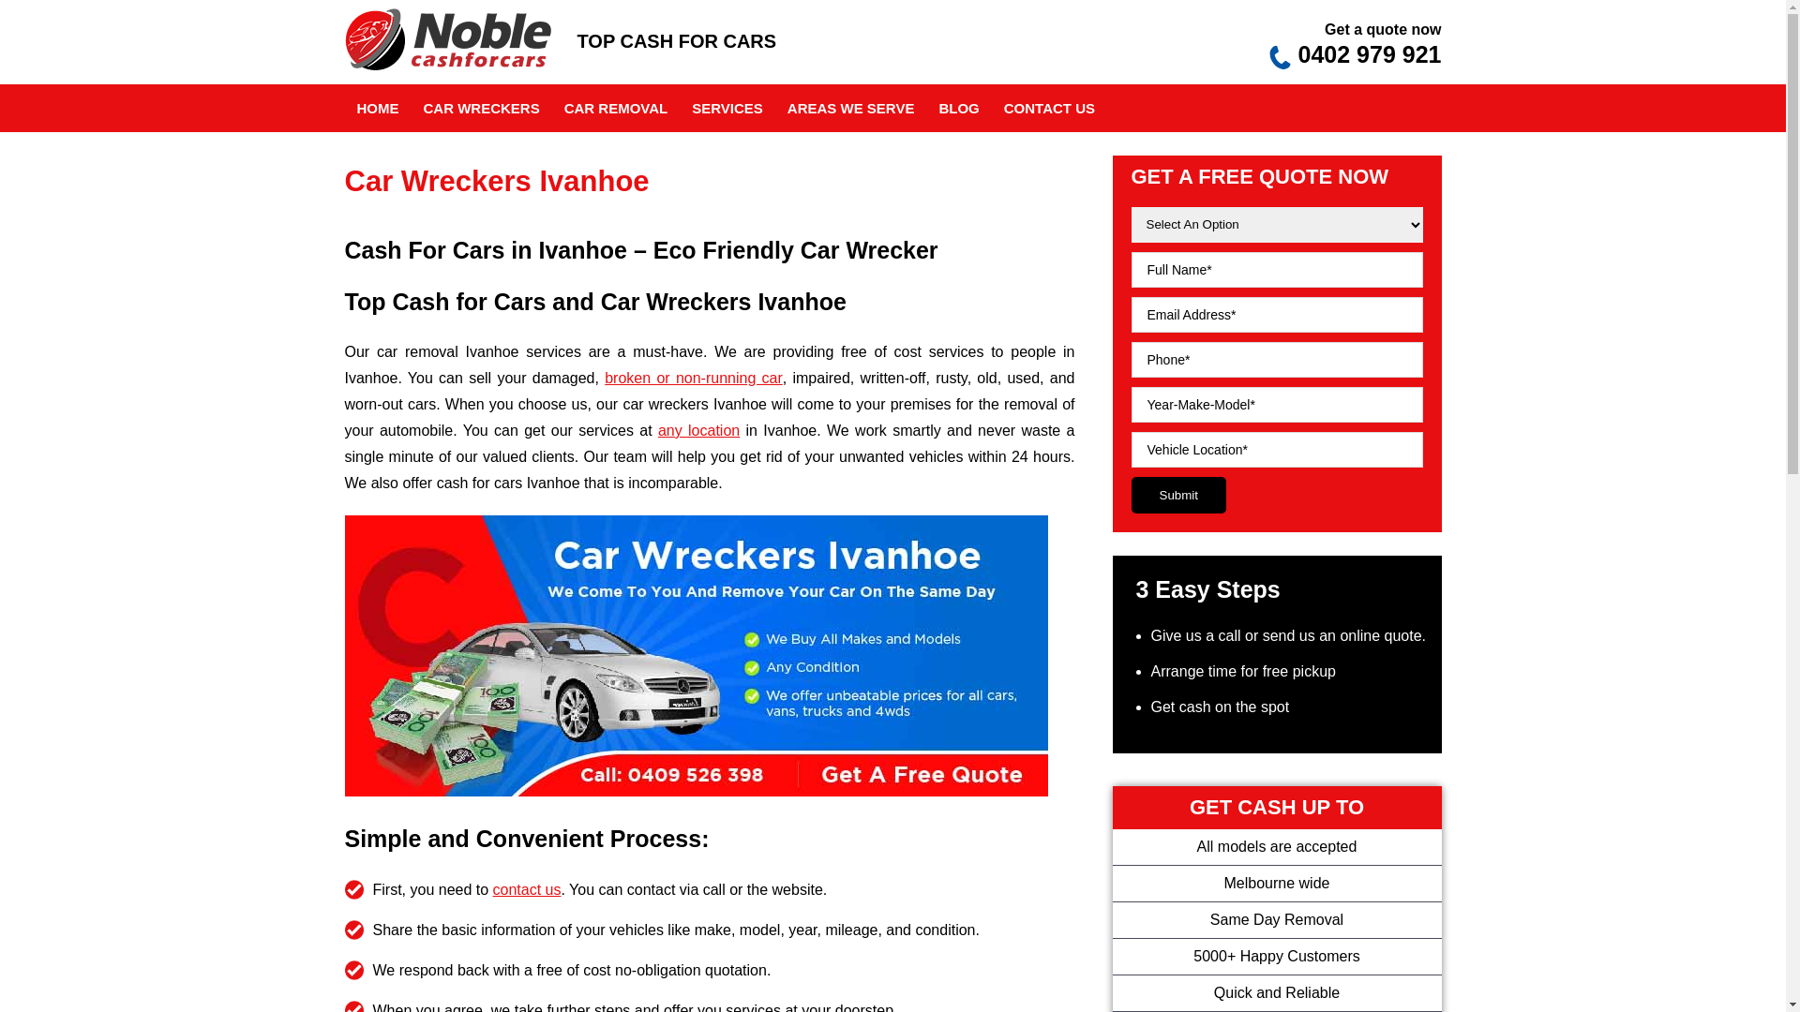 The width and height of the screenshot is (1800, 1012). I want to click on any location, so click(699, 431).